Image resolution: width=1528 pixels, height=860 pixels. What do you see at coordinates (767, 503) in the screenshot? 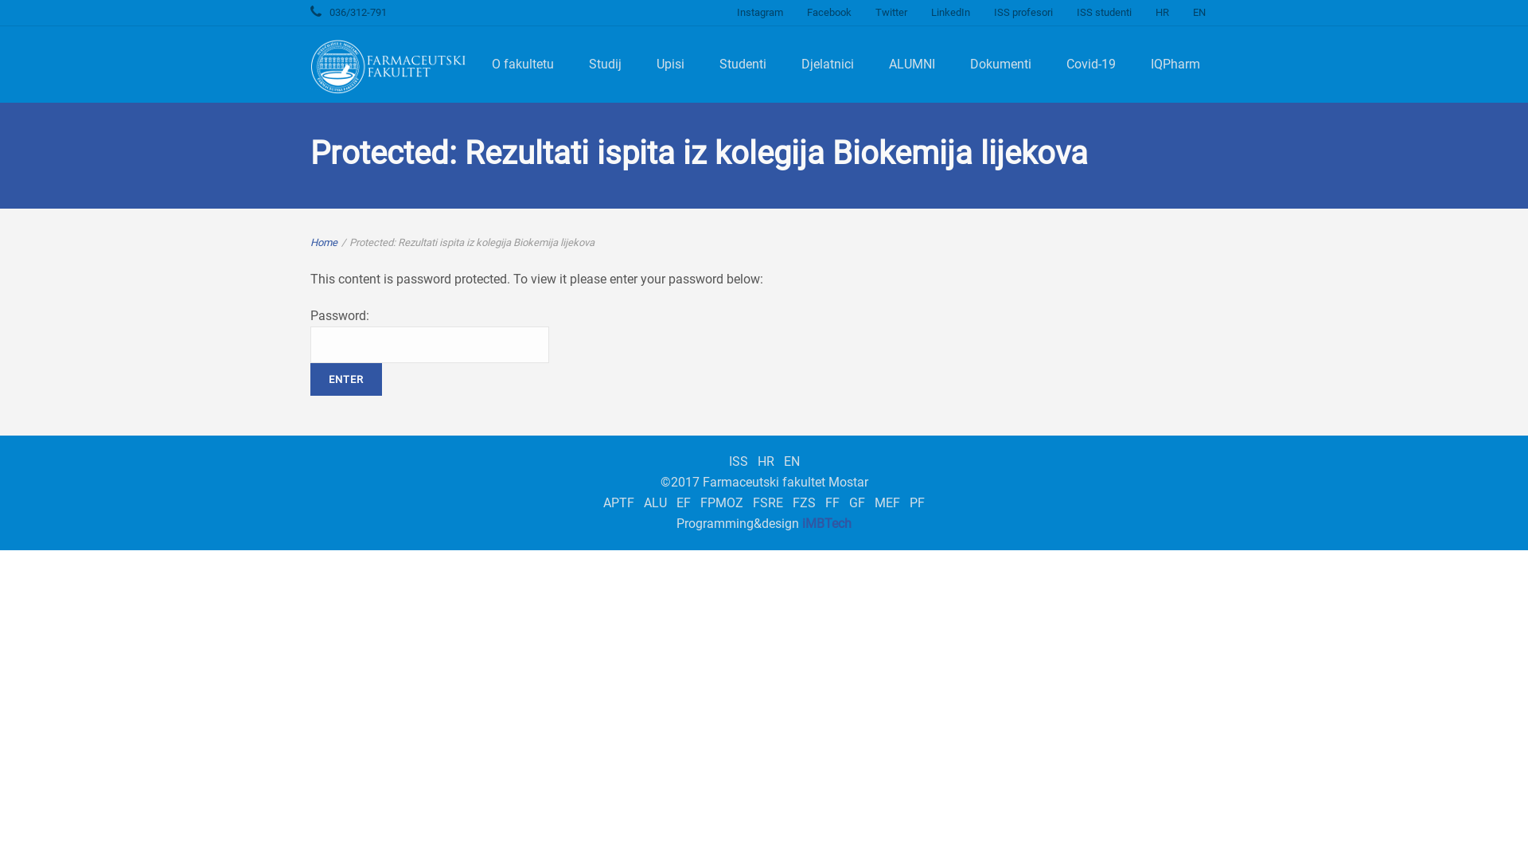
I see `FSRE` at bounding box center [767, 503].